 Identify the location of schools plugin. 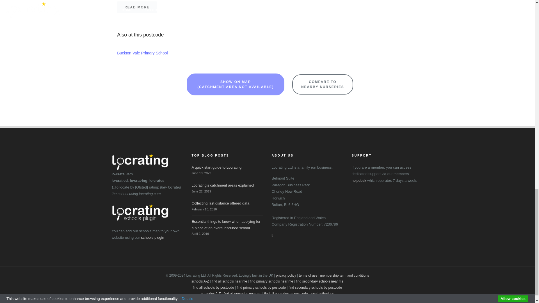
(152, 237).